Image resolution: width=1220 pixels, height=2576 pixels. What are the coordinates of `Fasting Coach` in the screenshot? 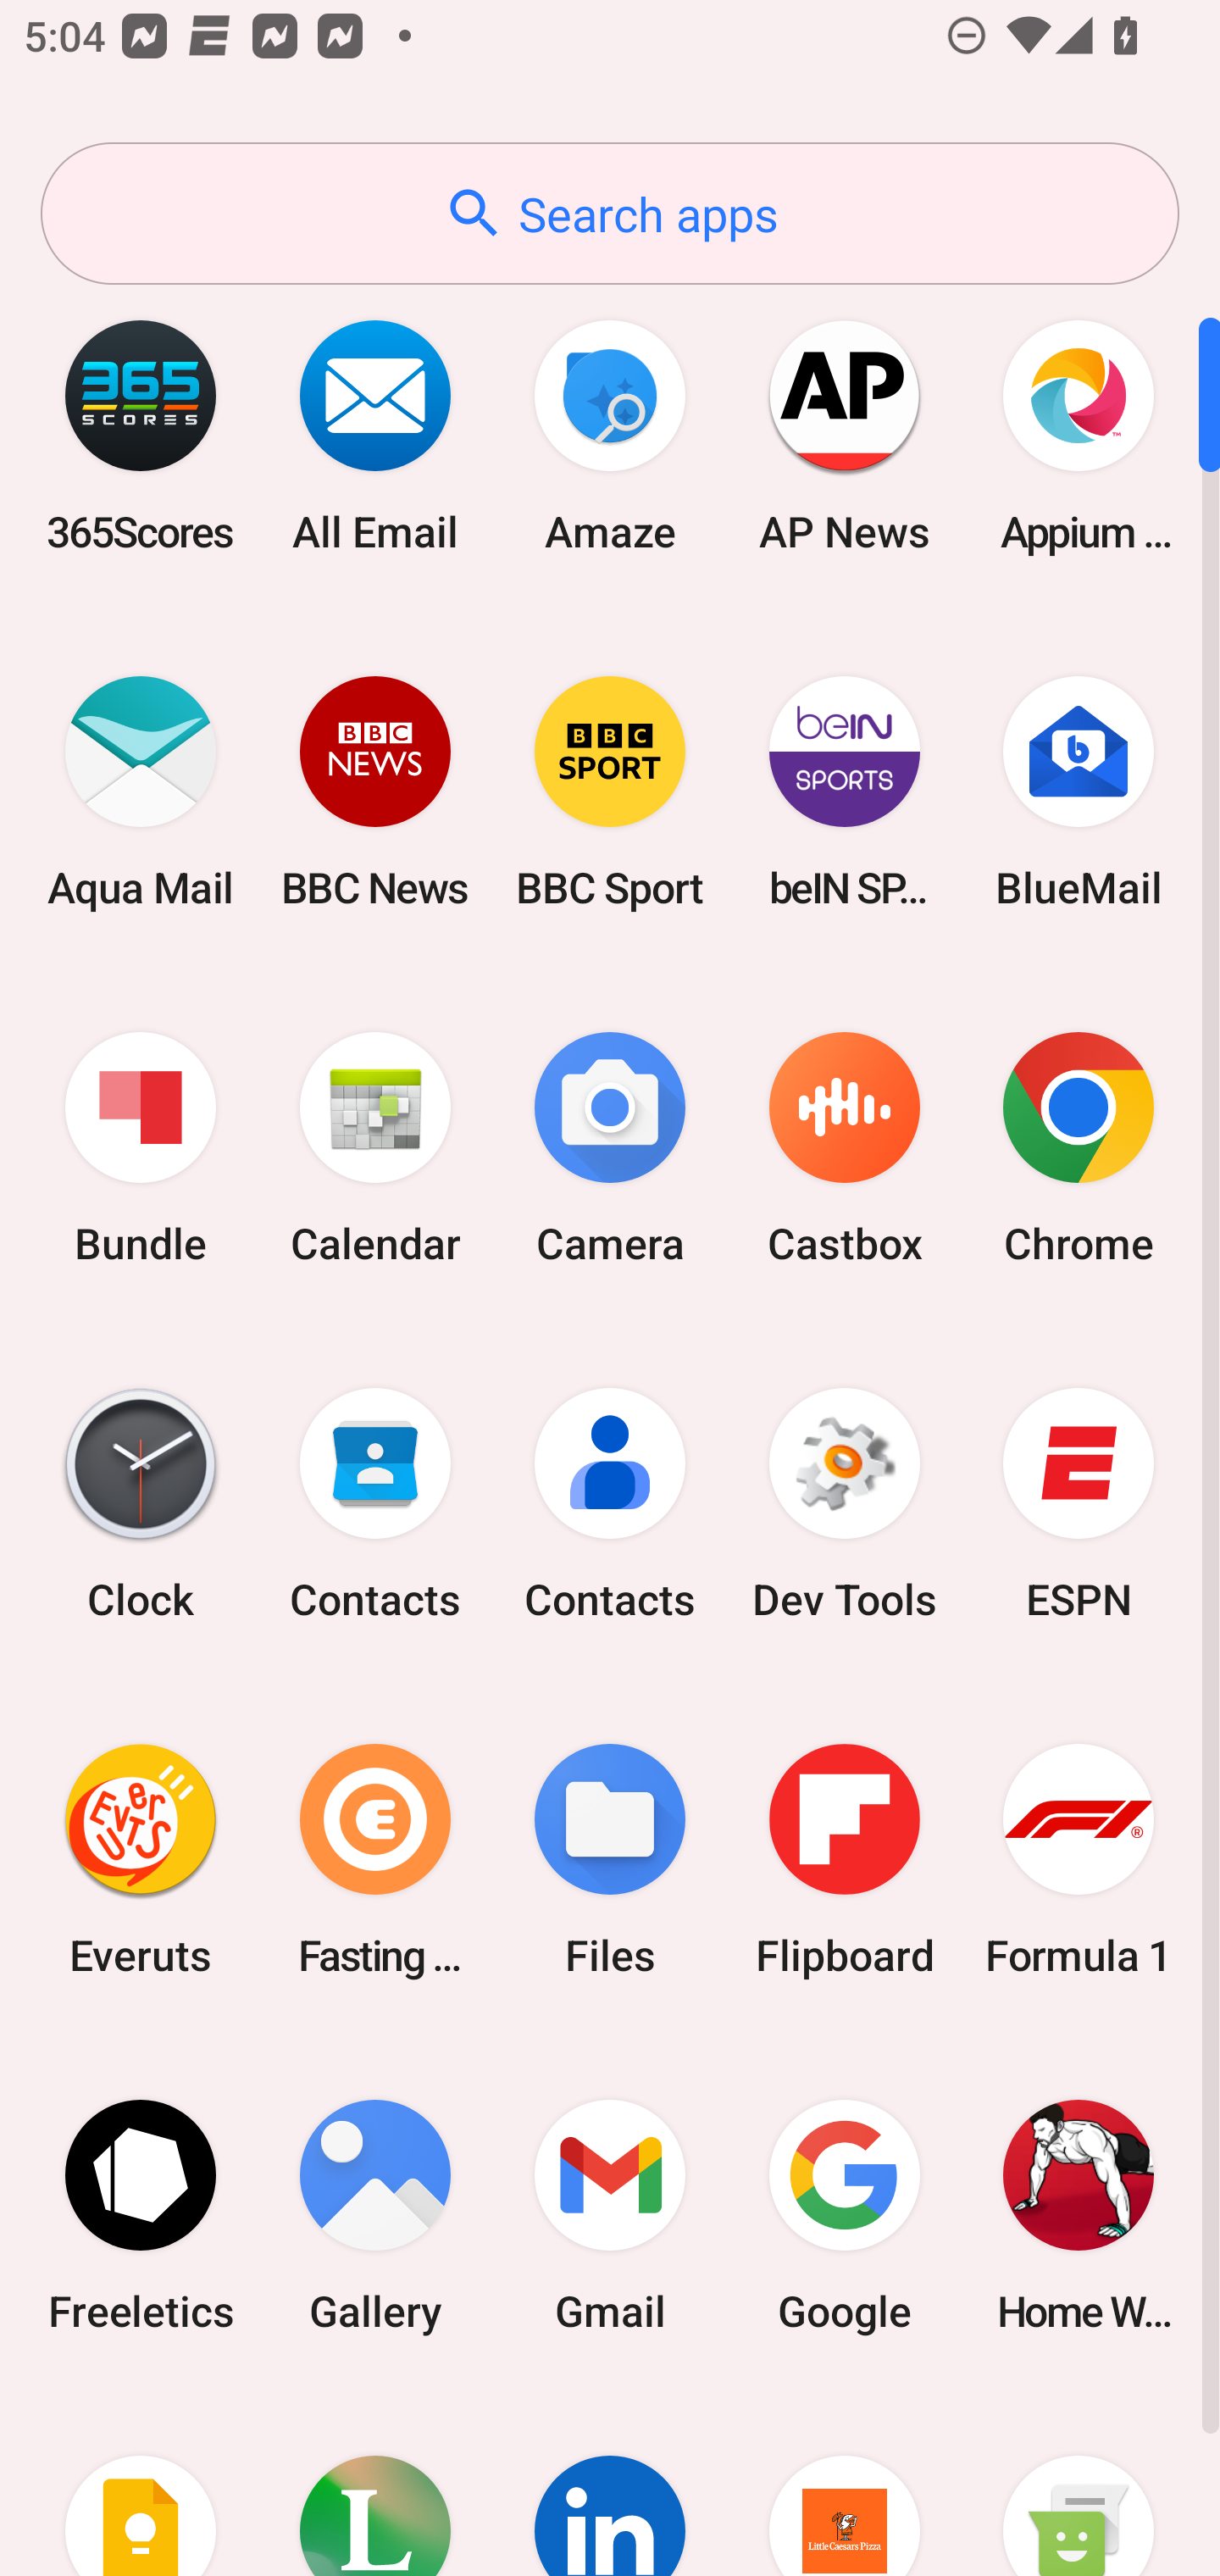 It's located at (375, 1859).